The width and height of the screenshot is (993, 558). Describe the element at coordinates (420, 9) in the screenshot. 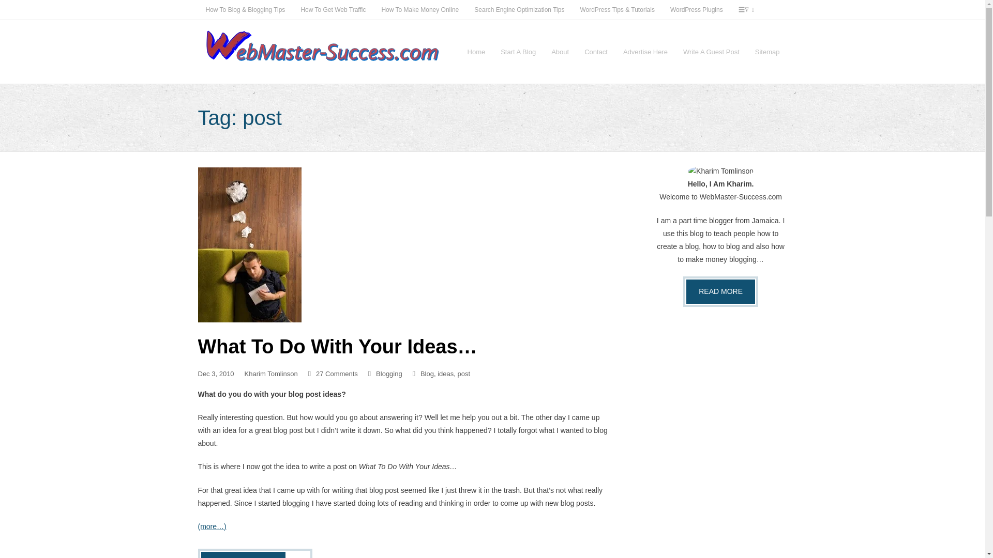

I see `How To Make Money Online` at that location.